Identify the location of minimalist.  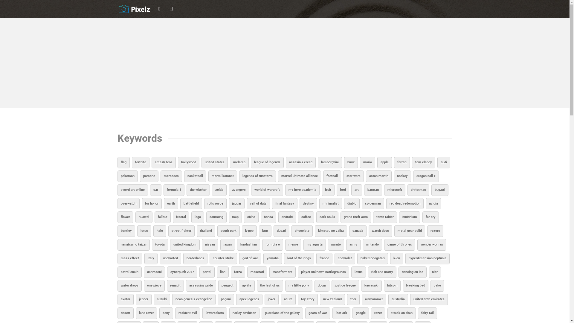
(331, 204).